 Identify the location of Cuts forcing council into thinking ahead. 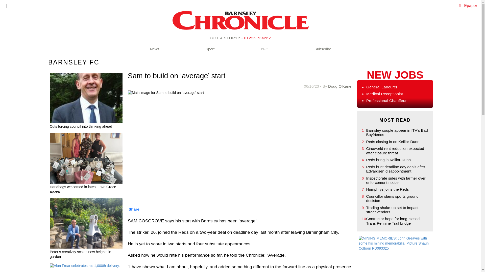
(86, 127).